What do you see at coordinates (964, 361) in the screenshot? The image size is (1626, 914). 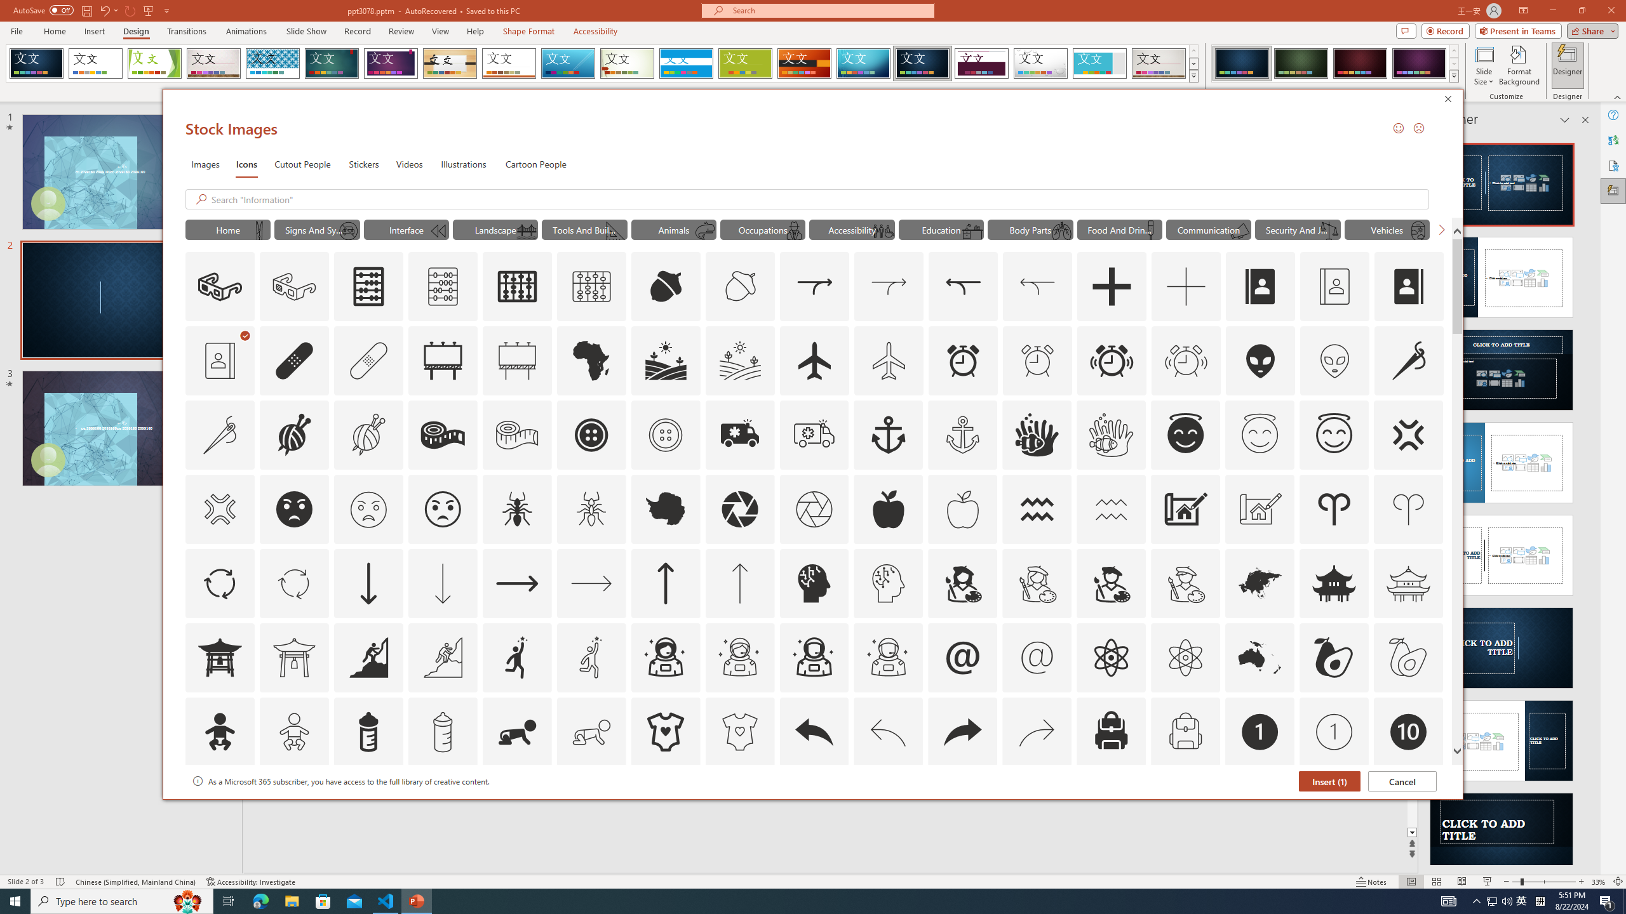 I see `AutomationID: Icons_AlarmClock` at bounding box center [964, 361].